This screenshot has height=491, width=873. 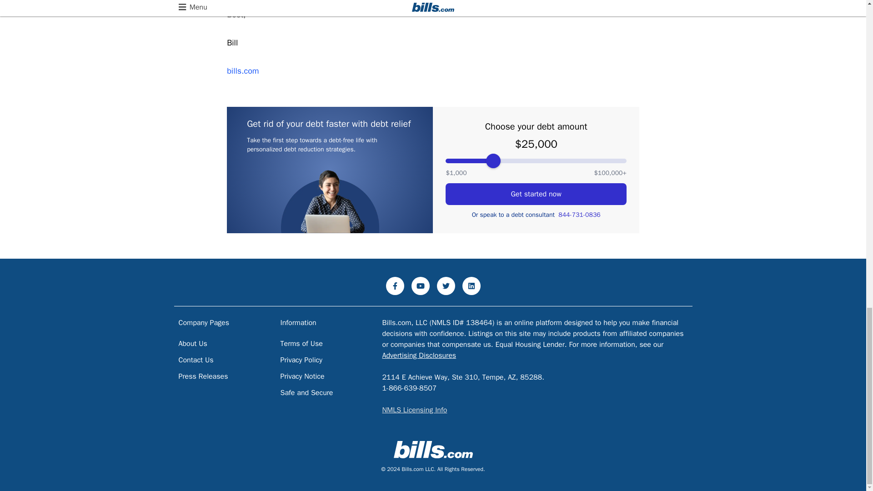 What do you see at coordinates (536, 160) in the screenshot?
I see `25000` at bounding box center [536, 160].